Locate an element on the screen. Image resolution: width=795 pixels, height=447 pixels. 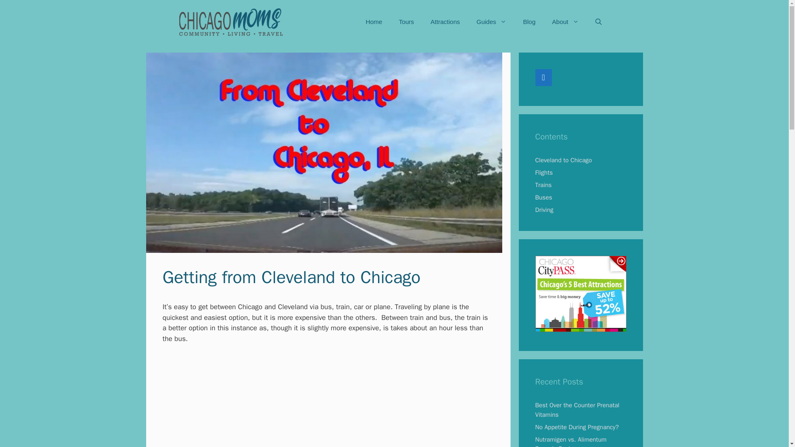
Home is located at coordinates (373, 22).